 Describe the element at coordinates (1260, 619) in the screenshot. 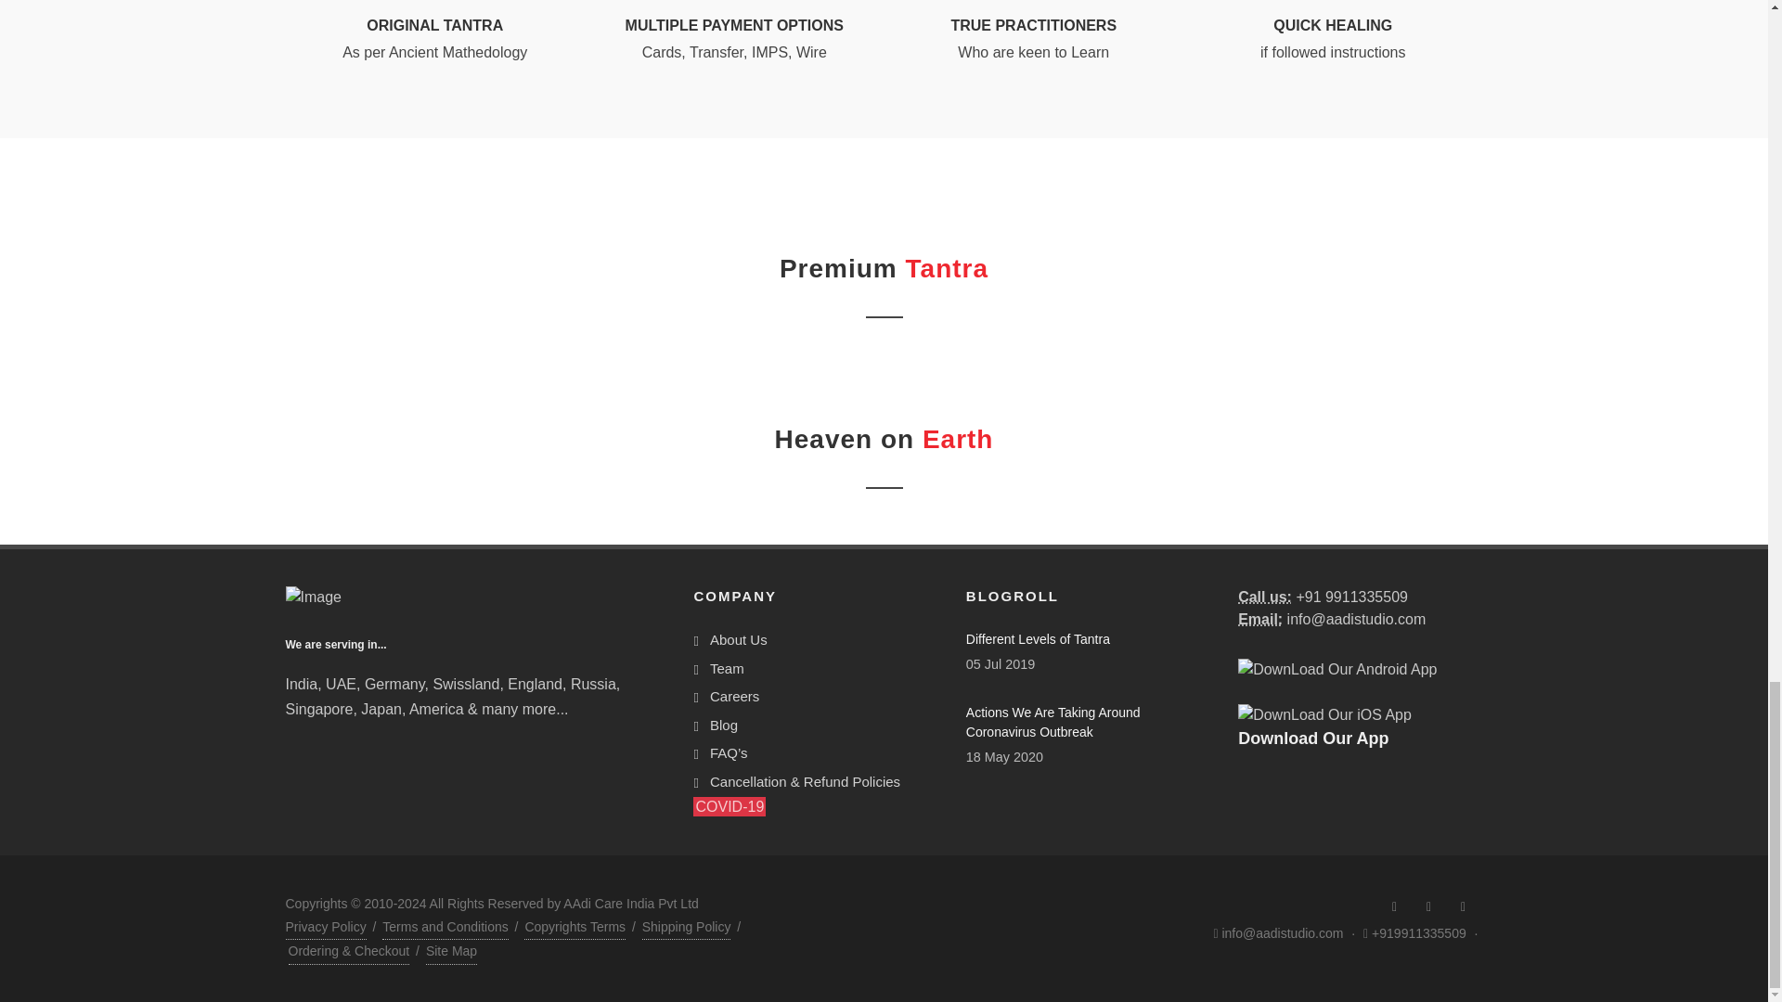

I see `Email Address` at that location.